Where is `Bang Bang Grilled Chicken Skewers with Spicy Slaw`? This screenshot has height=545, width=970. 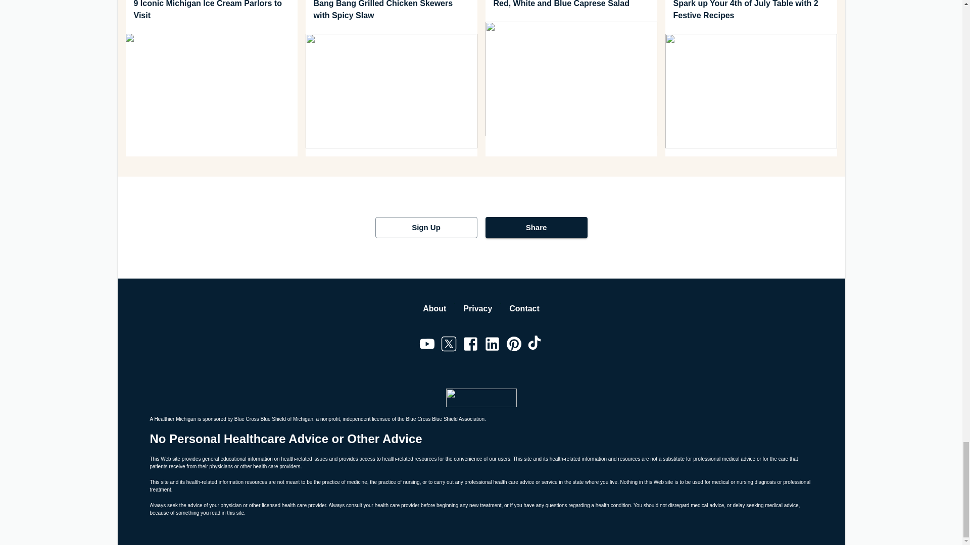
Bang Bang Grilled Chicken Skewers with Spicy Slaw is located at coordinates (391, 11).